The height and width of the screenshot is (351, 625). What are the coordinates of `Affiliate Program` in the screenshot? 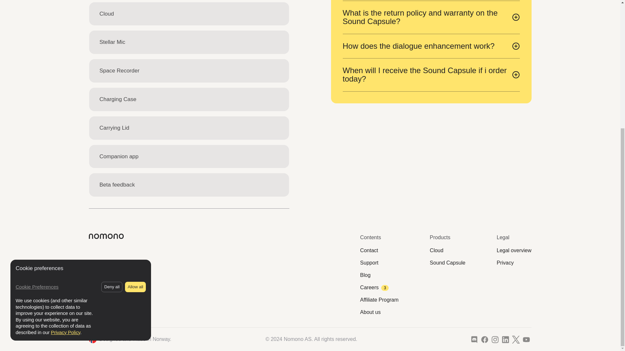 It's located at (379, 300).